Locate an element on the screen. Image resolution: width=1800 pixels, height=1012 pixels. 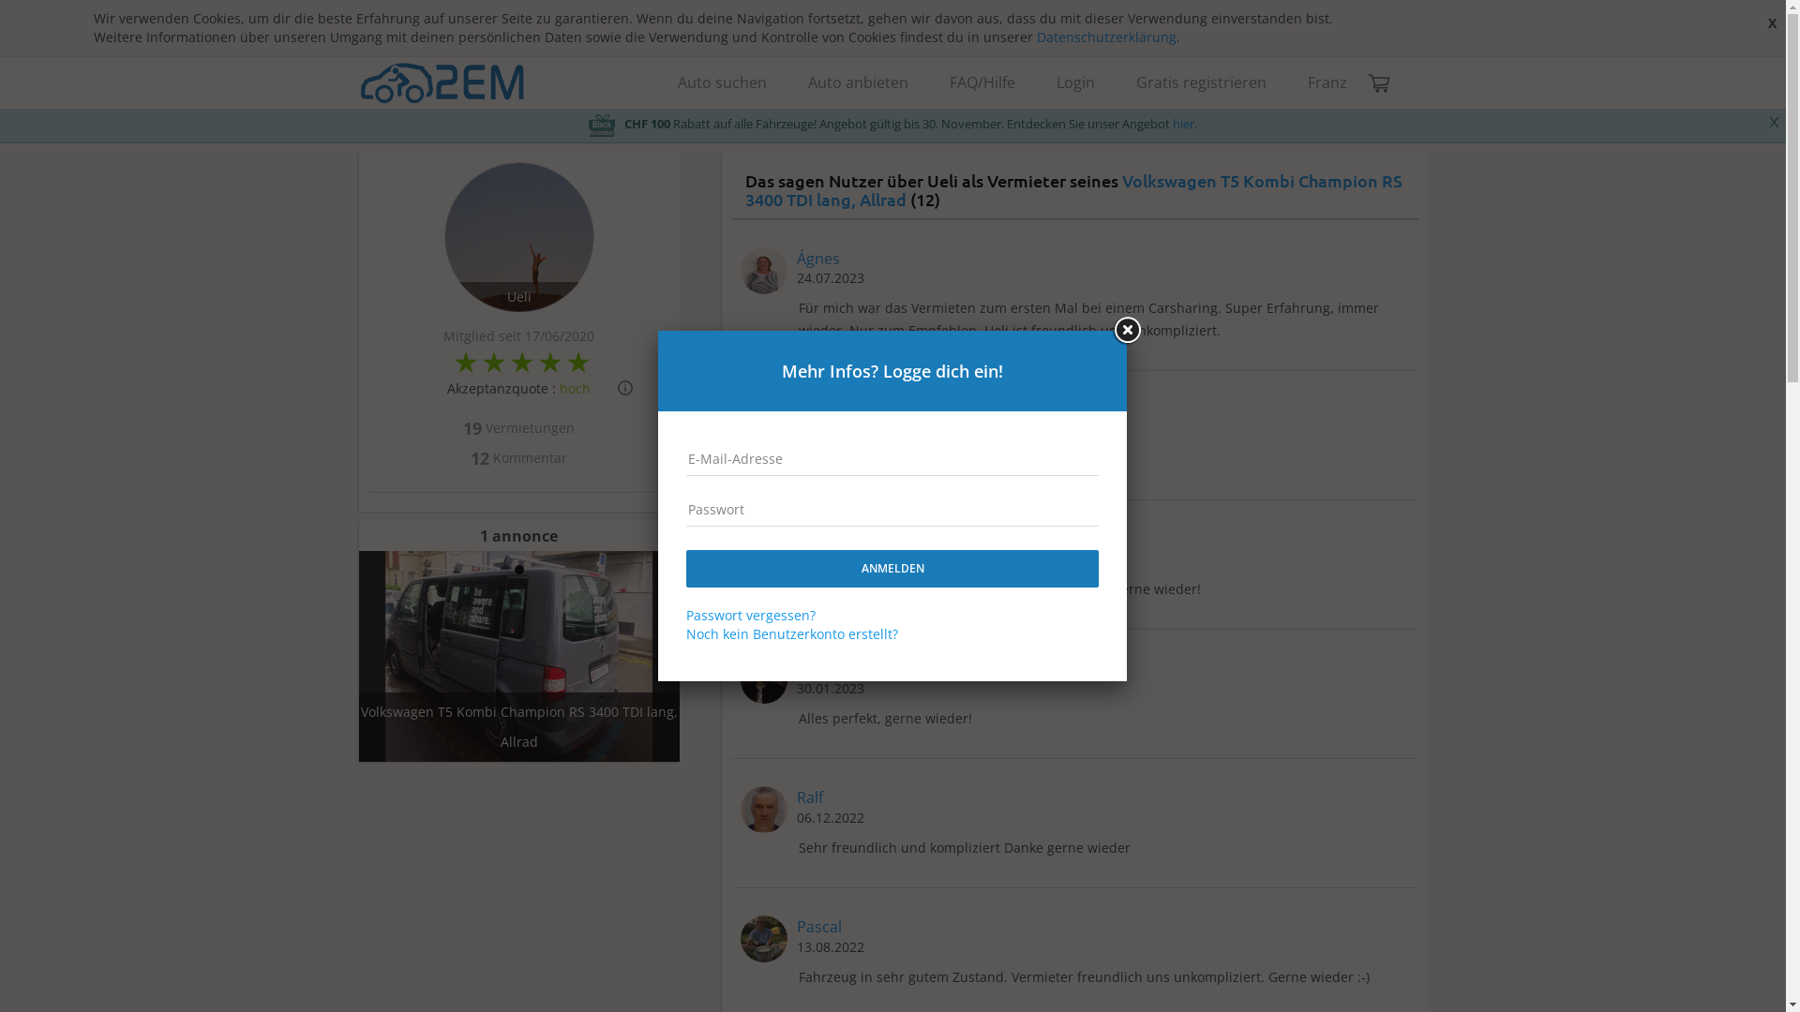
Petrit is located at coordinates (817, 409).